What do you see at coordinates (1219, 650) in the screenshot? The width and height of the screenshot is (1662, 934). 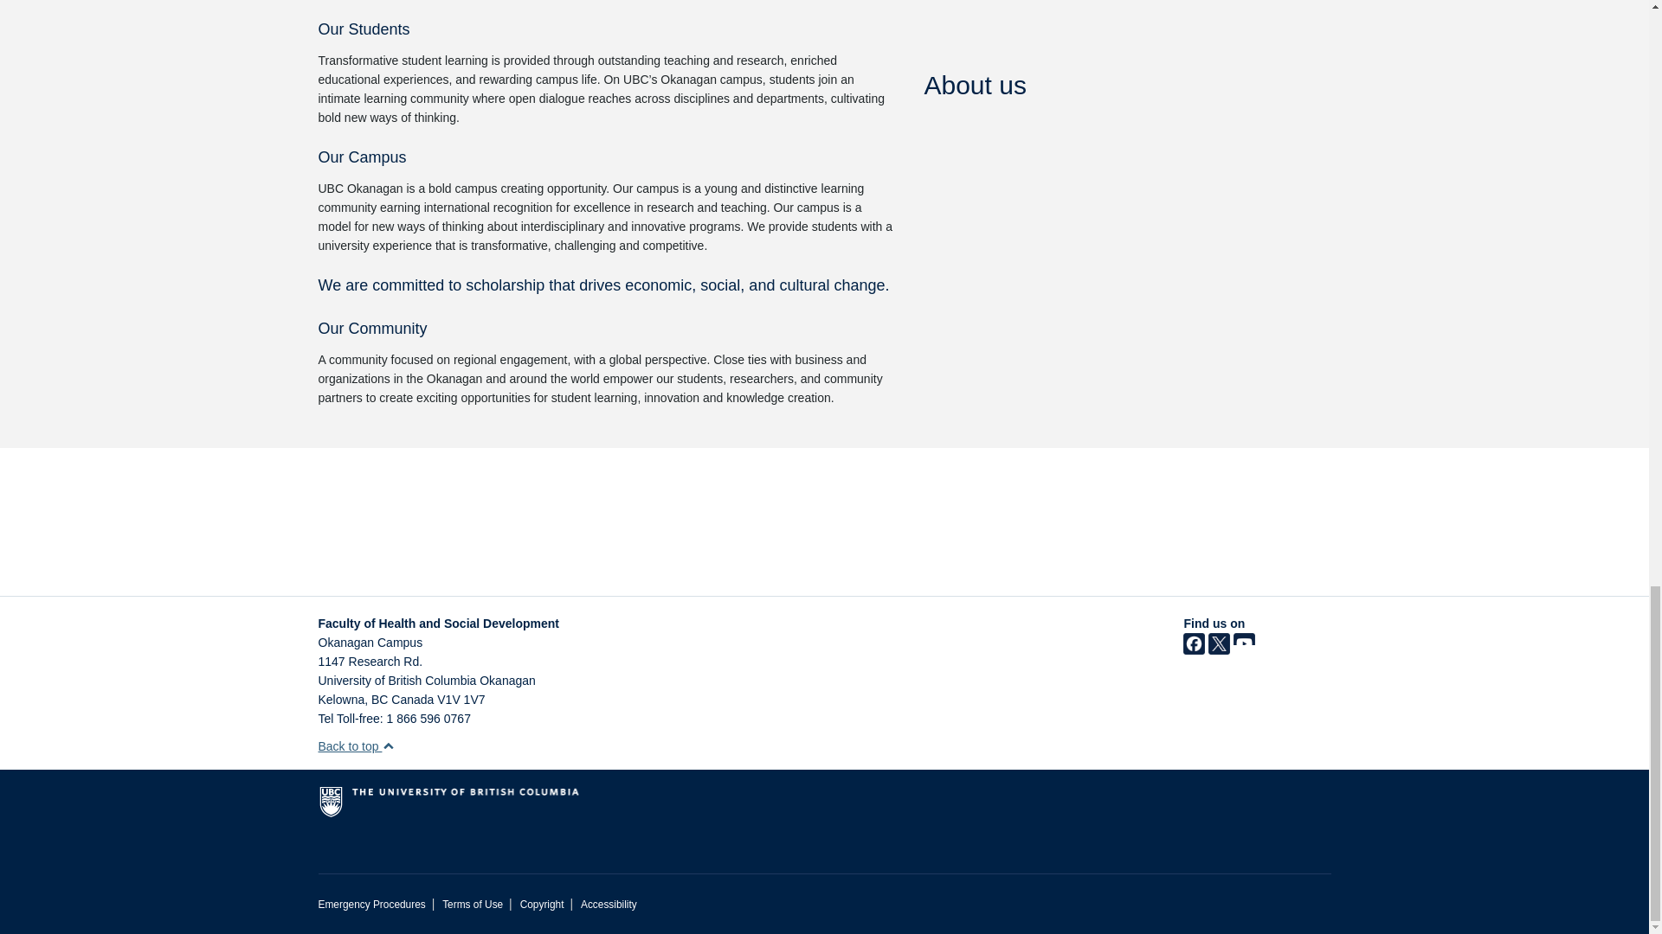 I see `Twitter icon` at bounding box center [1219, 650].